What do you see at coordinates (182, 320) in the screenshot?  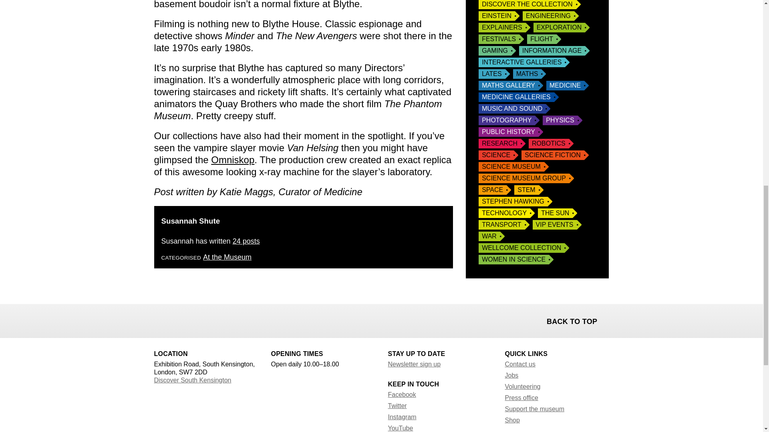 I see `Tweet this` at bounding box center [182, 320].